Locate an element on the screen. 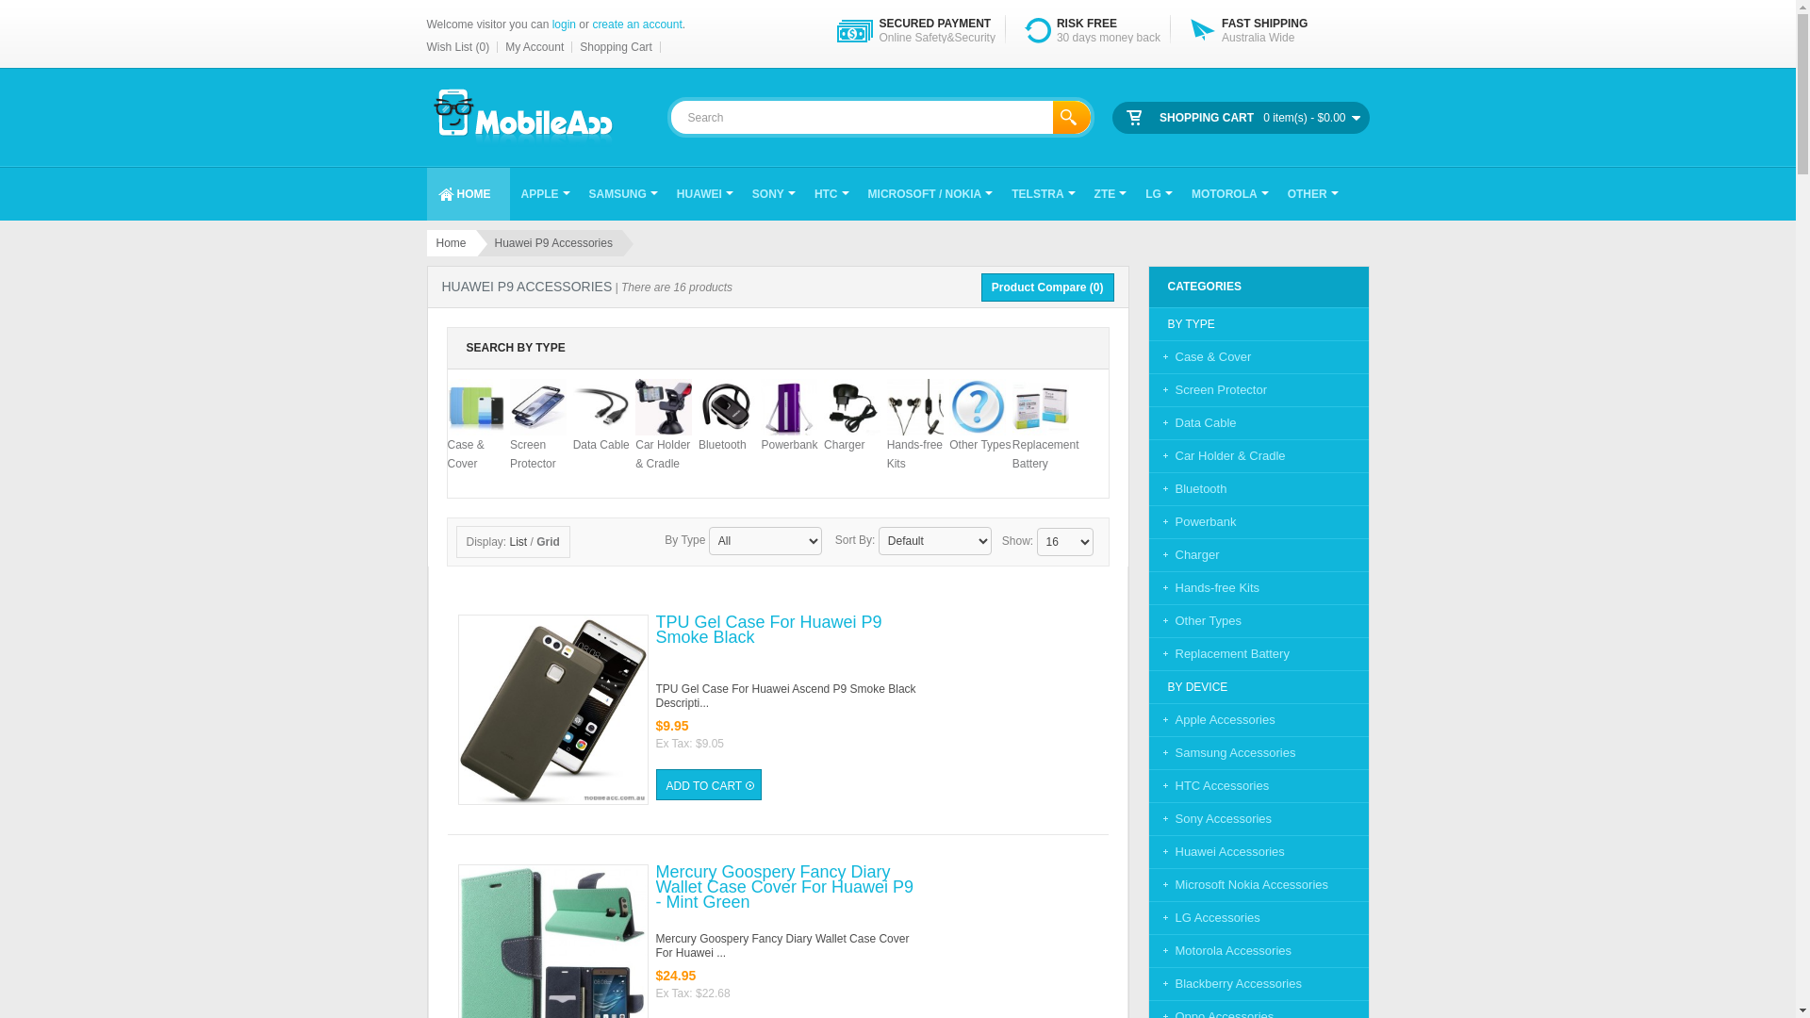 The height and width of the screenshot is (1018, 1810). APPLE is located at coordinates (543, 194).